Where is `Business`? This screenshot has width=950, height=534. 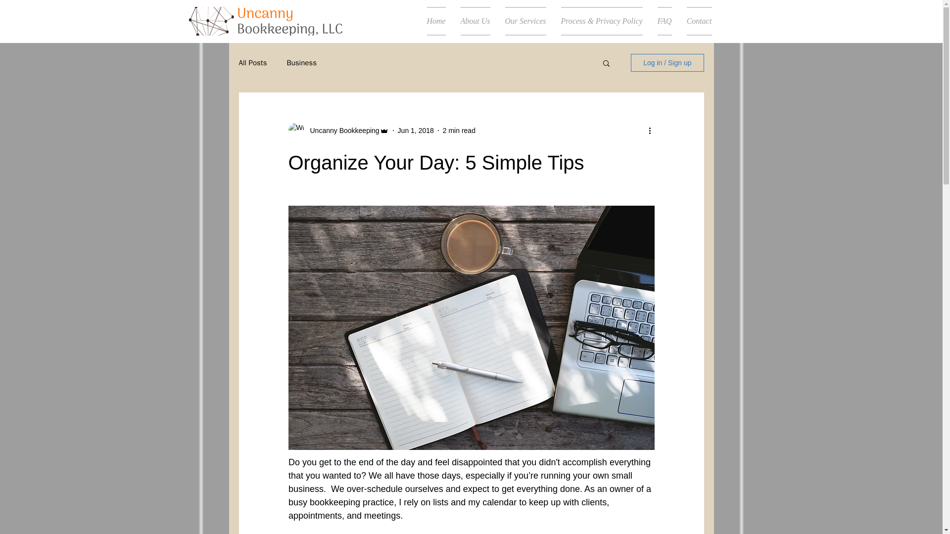 Business is located at coordinates (301, 63).